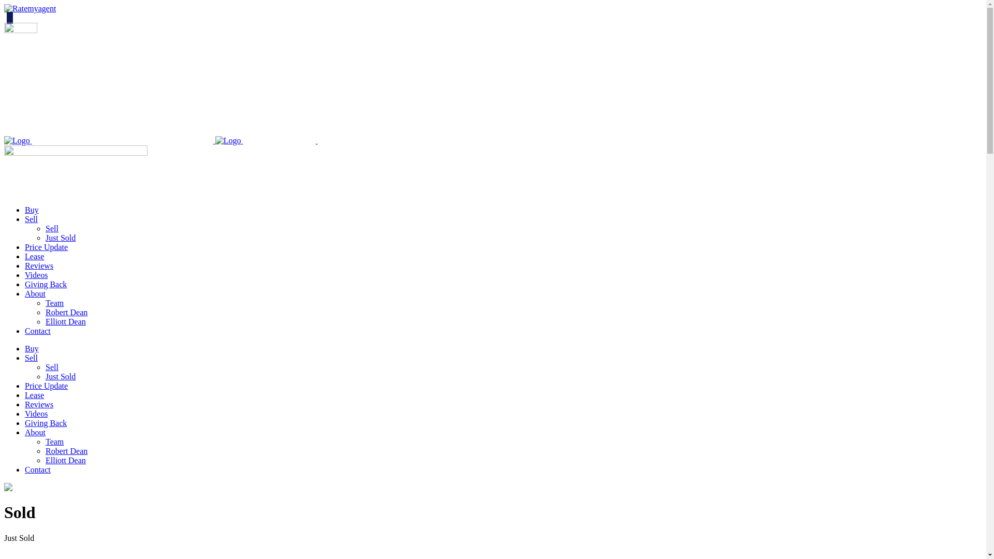  Describe the element at coordinates (54, 303) in the screenshot. I see `Team` at that location.